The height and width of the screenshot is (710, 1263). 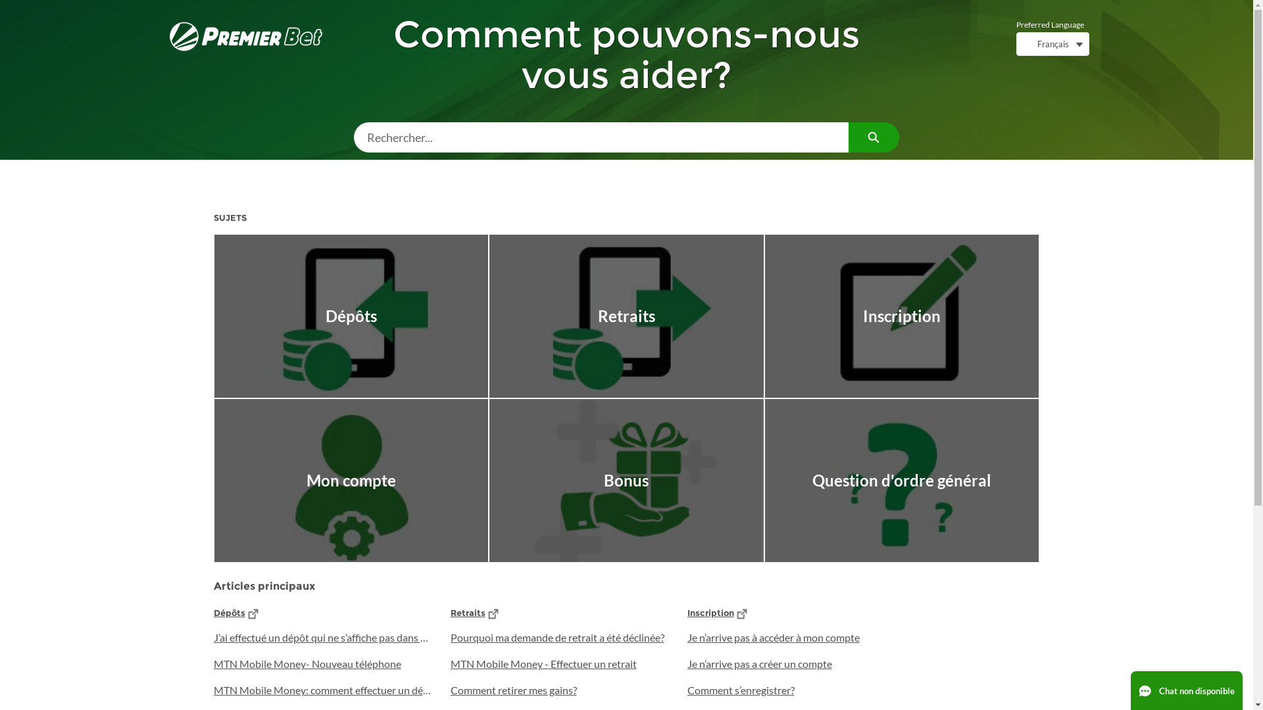 What do you see at coordinates (559, 690) in the screenshot?
I see `Comment retirer mes gains?` at bounding box center [559, 690].